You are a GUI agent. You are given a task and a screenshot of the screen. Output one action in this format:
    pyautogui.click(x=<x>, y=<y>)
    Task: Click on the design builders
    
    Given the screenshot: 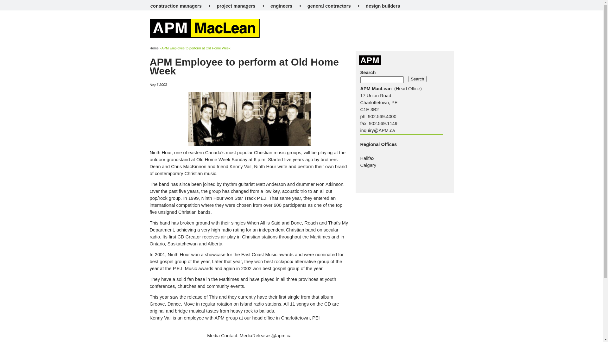 What is the action you would take?
    pyautogui.click(x=383, y=6)
    